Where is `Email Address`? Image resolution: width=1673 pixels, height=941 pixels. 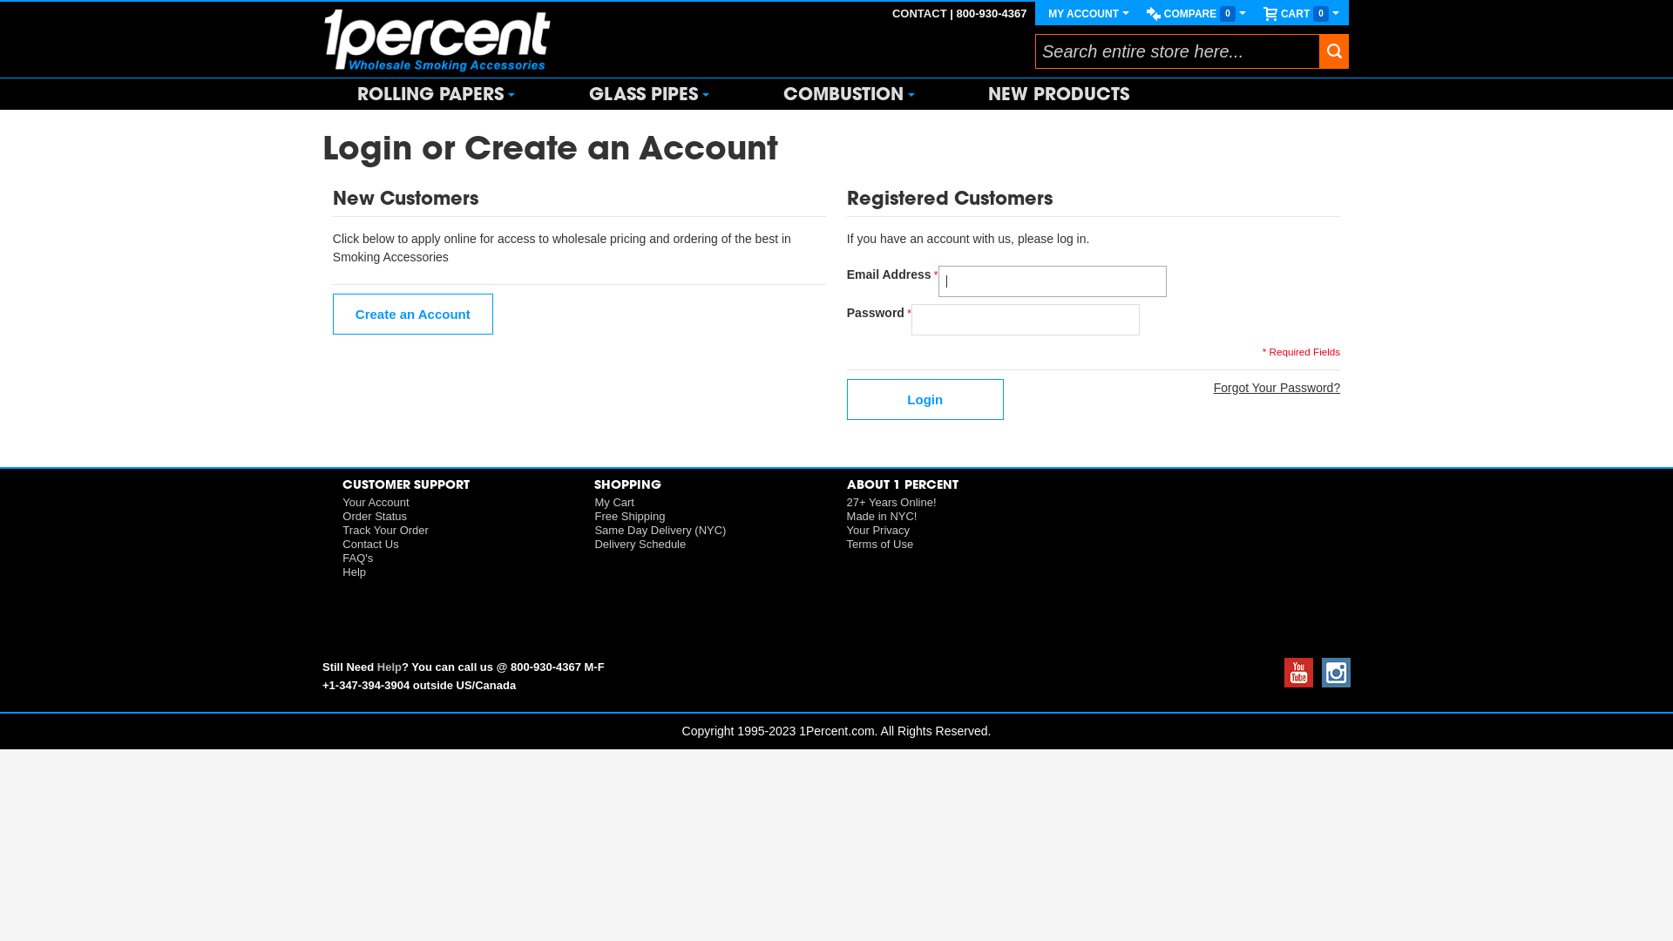 Email Address is located at coordinates (1053, 281).